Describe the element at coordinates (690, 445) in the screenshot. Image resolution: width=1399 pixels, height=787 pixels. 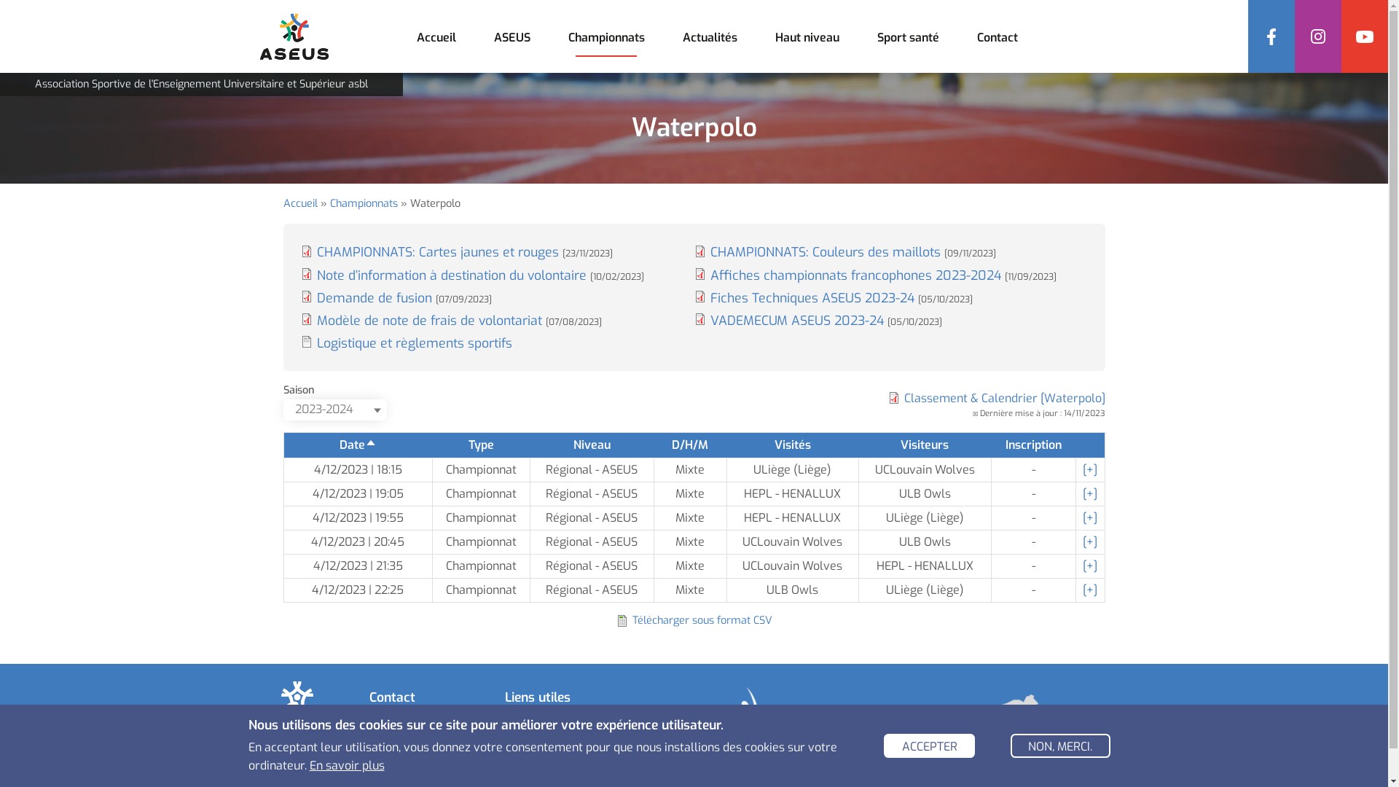
I see `D/H/M` at that location.